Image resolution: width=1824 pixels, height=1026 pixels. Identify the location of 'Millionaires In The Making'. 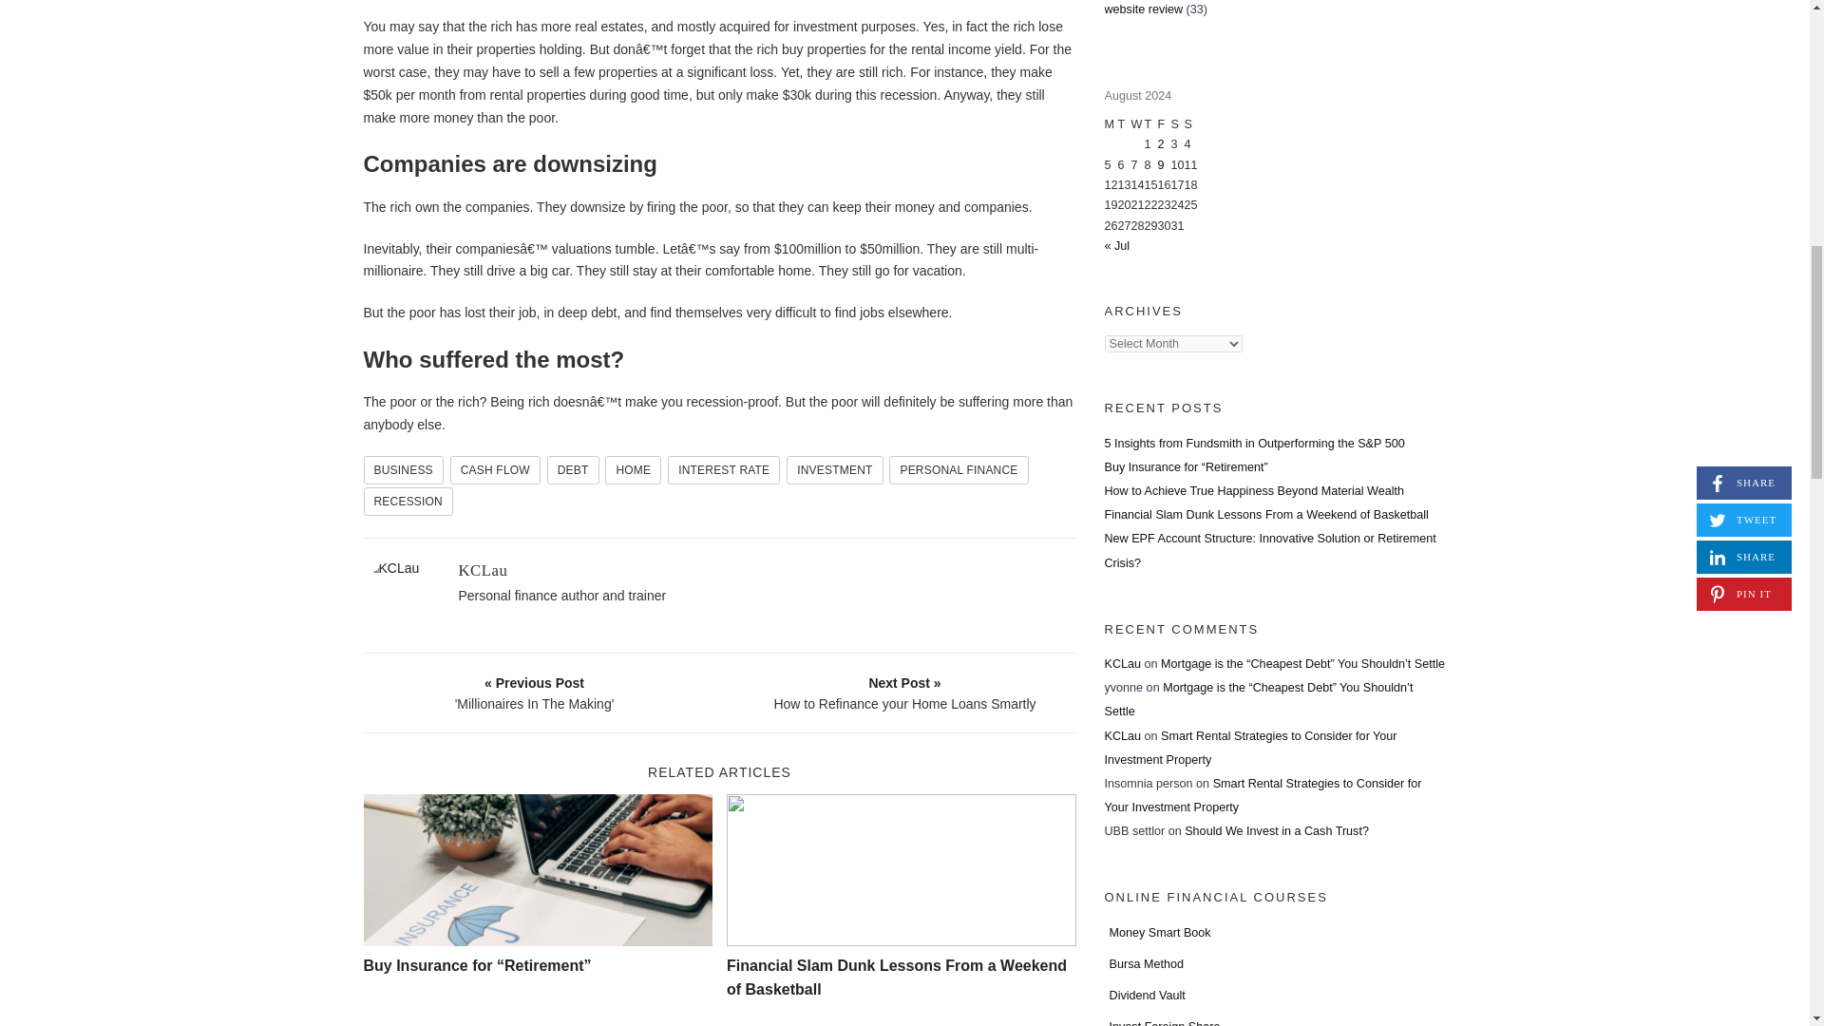
(535, 693).